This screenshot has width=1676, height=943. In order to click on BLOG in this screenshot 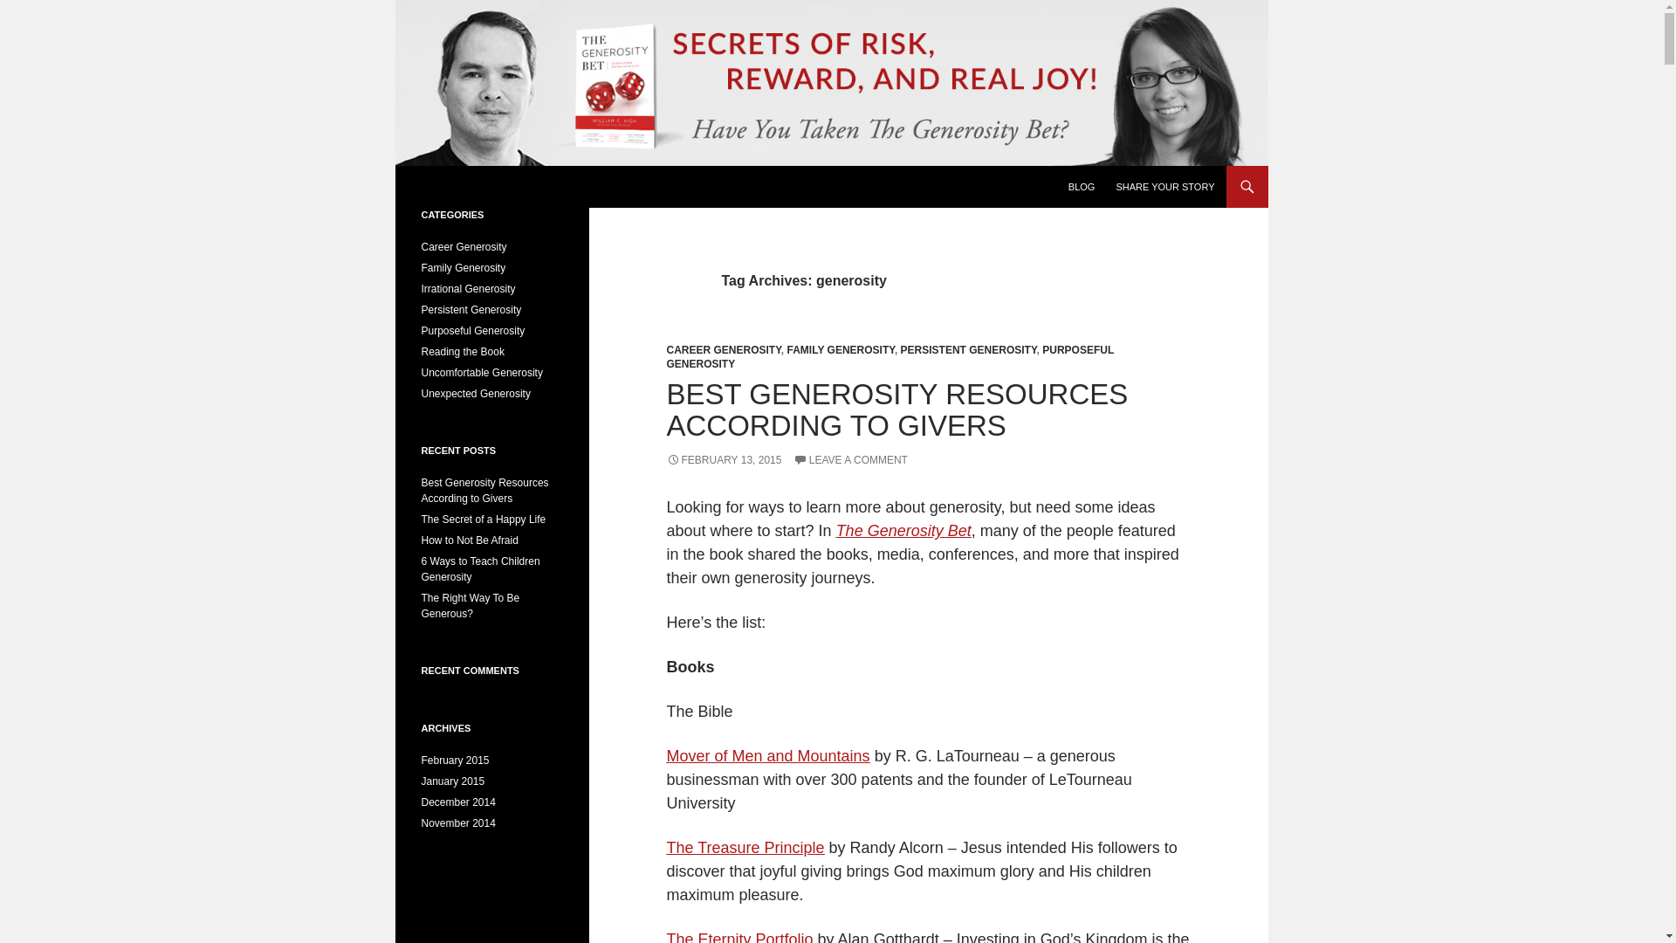, I will do `click(1082, 187)`.